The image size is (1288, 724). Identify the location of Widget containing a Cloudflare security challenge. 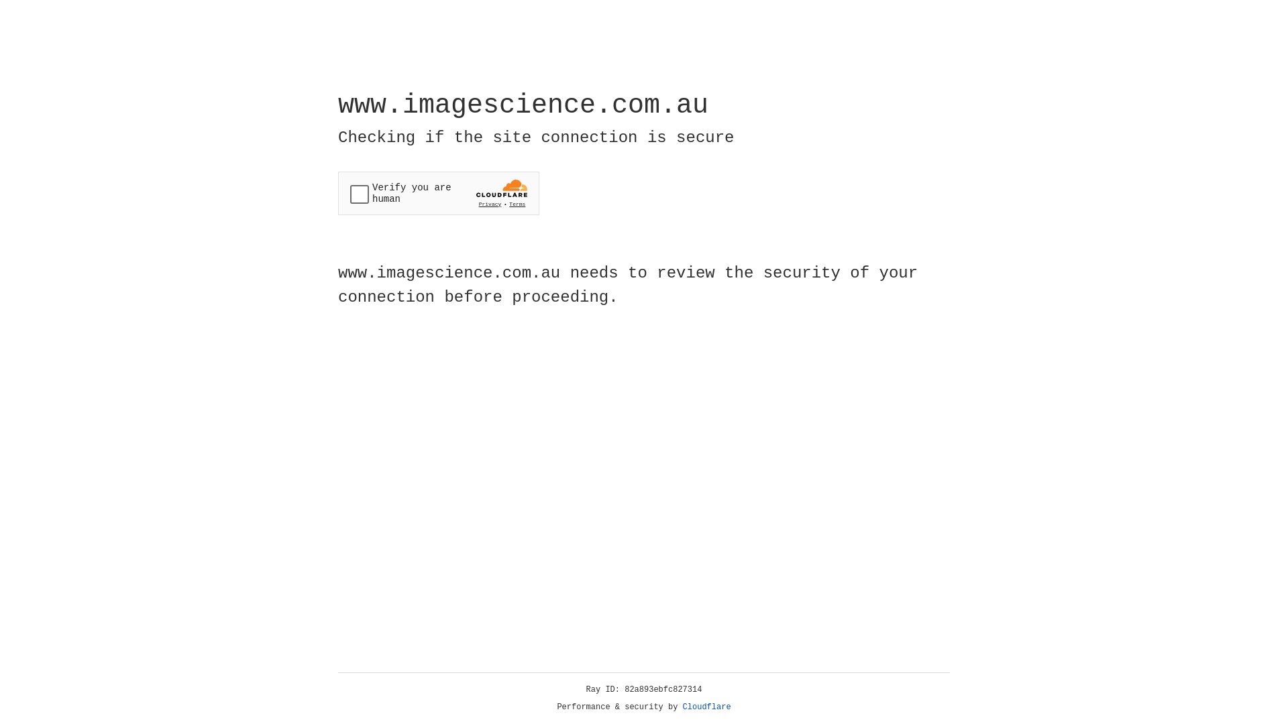
(439, 193).